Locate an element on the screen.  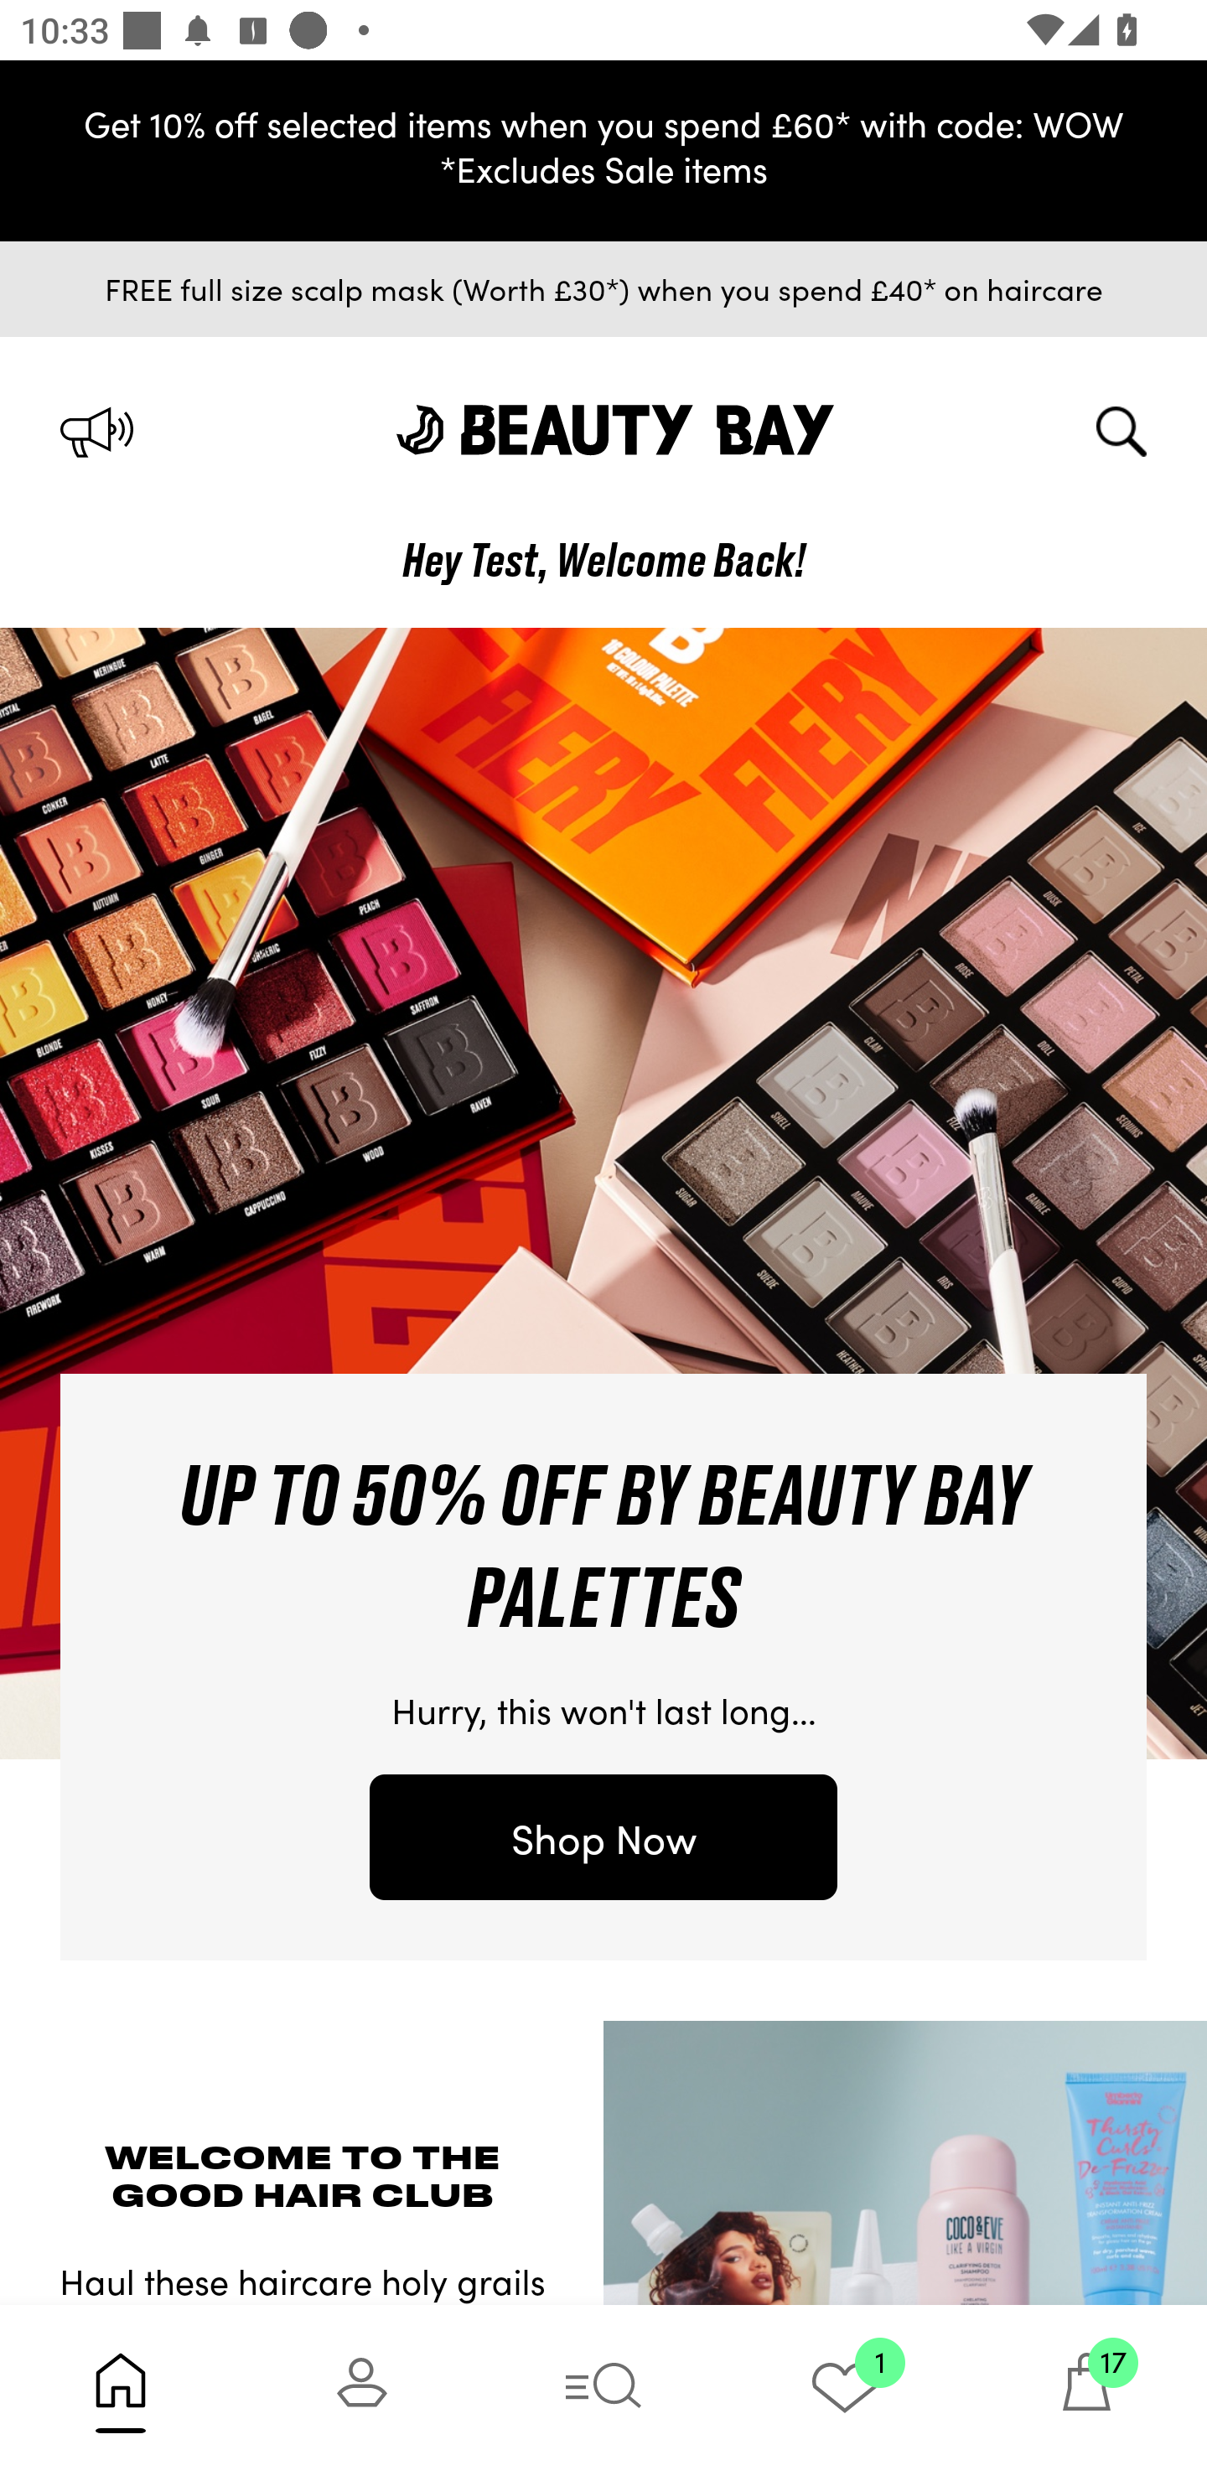
1 is located at coordinates (845, 2392).